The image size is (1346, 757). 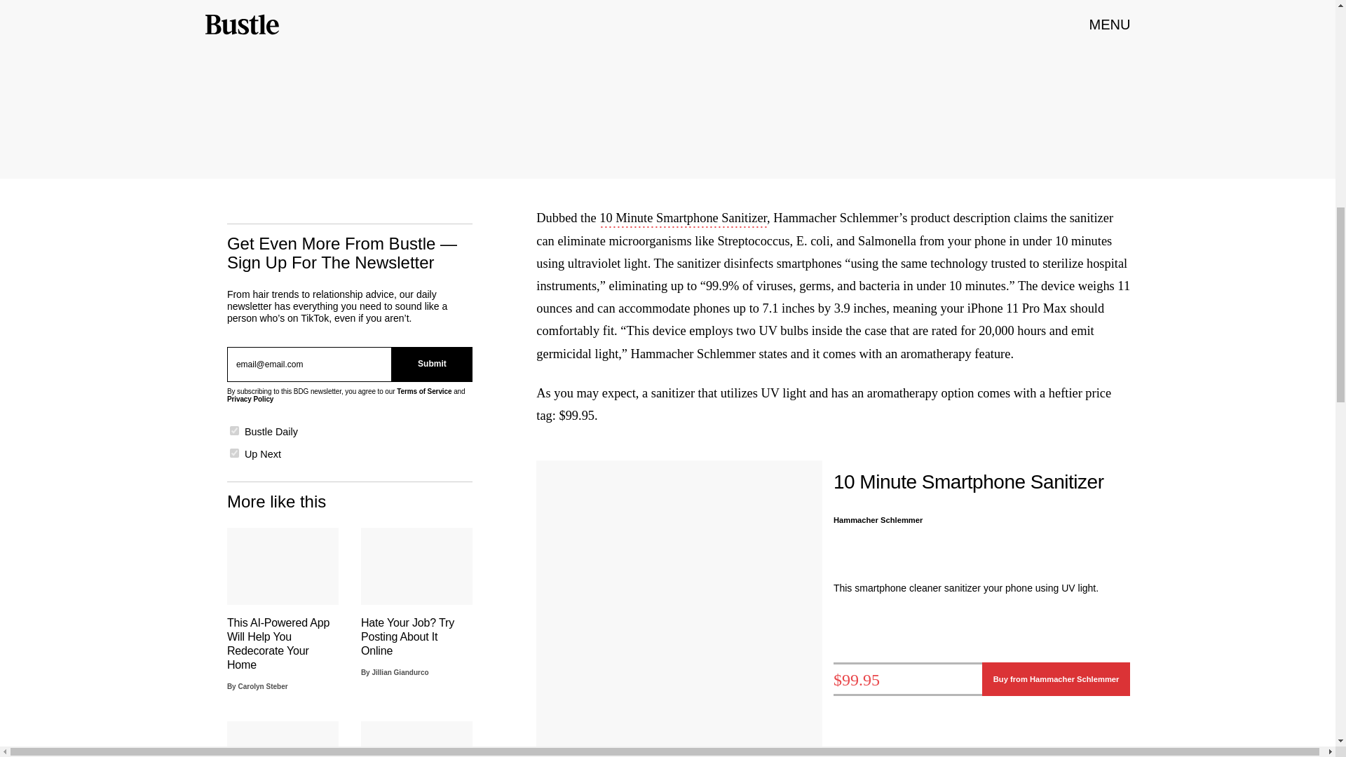 I want to click on Privacy Policy, so click(x=250, y=398).